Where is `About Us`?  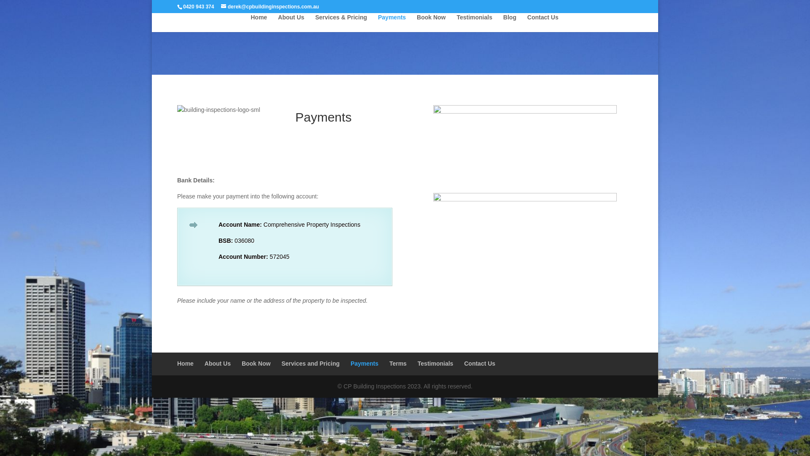 About Us is located at coordinates (291, 23).